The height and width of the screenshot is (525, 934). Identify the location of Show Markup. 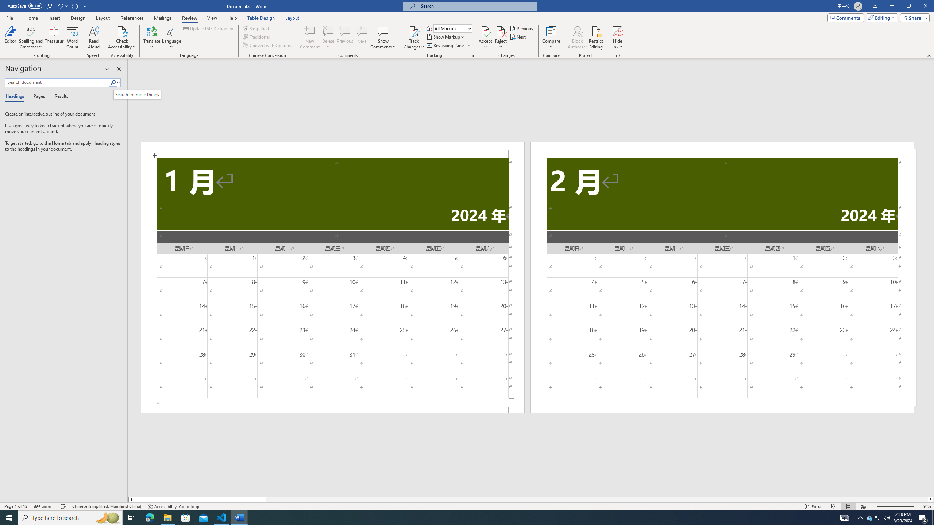
(446, 36).